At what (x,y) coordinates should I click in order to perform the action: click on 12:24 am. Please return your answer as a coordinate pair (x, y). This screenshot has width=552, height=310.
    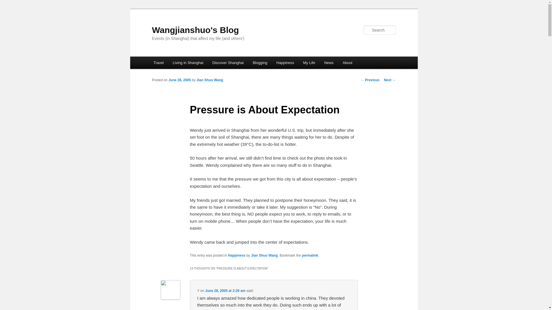
    Looking at the image, I should click on (179, 80).